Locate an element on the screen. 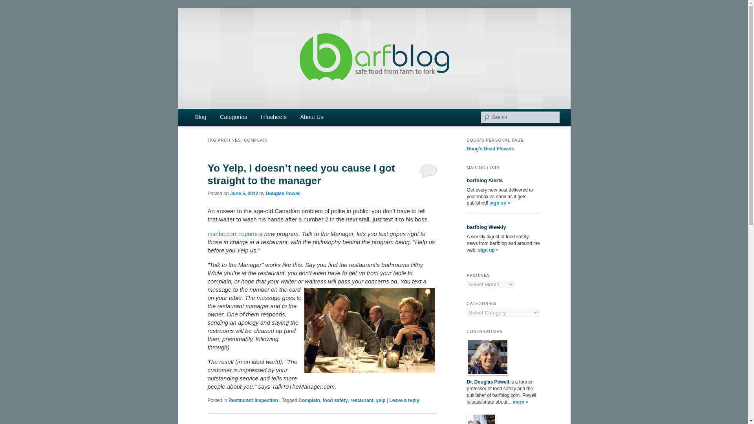  Search is located at coordinates (13, 4).